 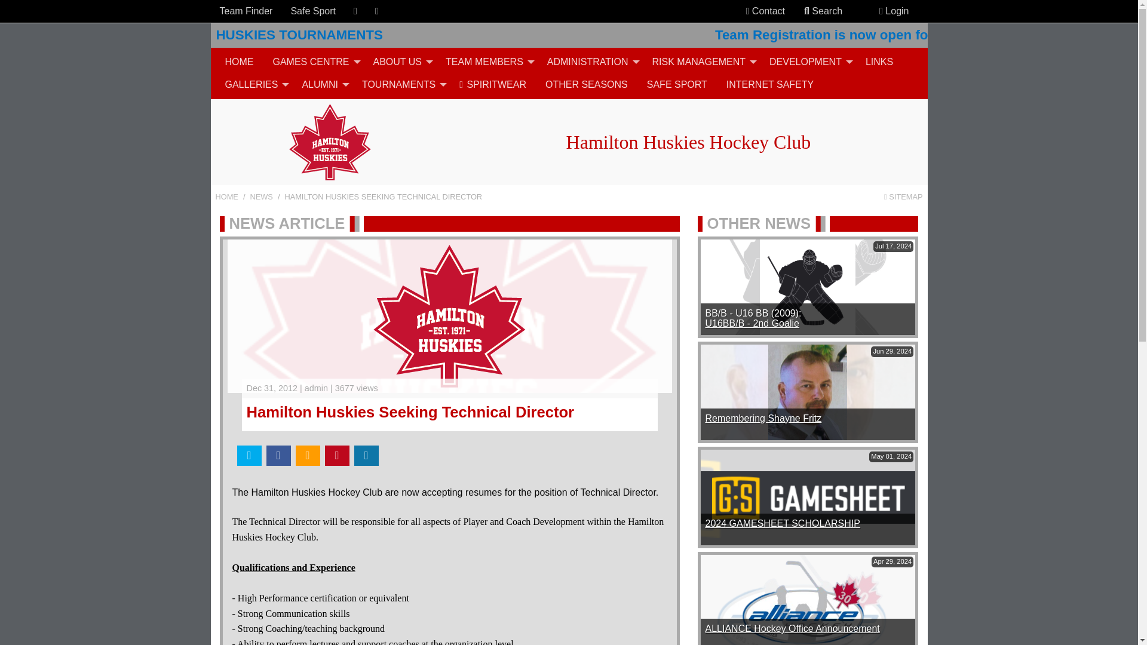 What do you see at coordinates (765, 11) in the screenshot?
I see ` Contact` at bounding box center [765, 11].